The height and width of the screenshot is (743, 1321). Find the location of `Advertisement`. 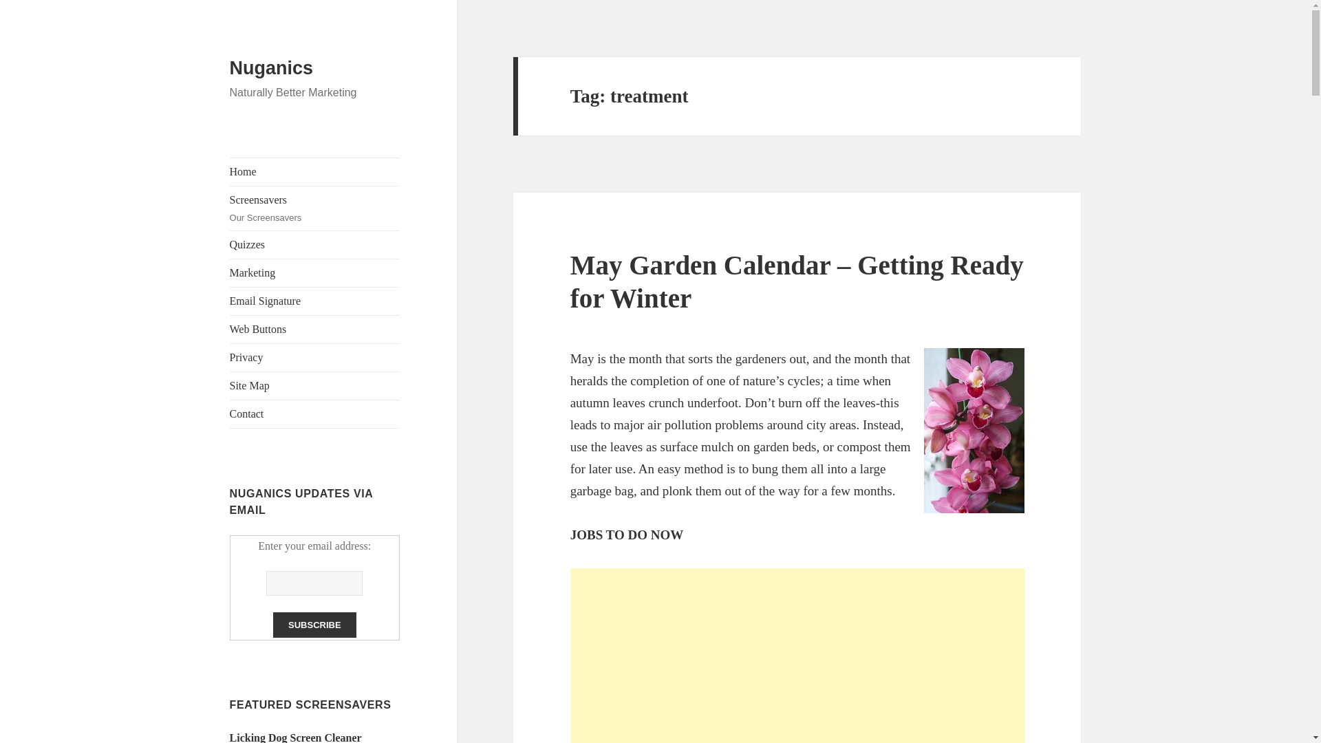

Advertisement is located at coordinates (315, 301).